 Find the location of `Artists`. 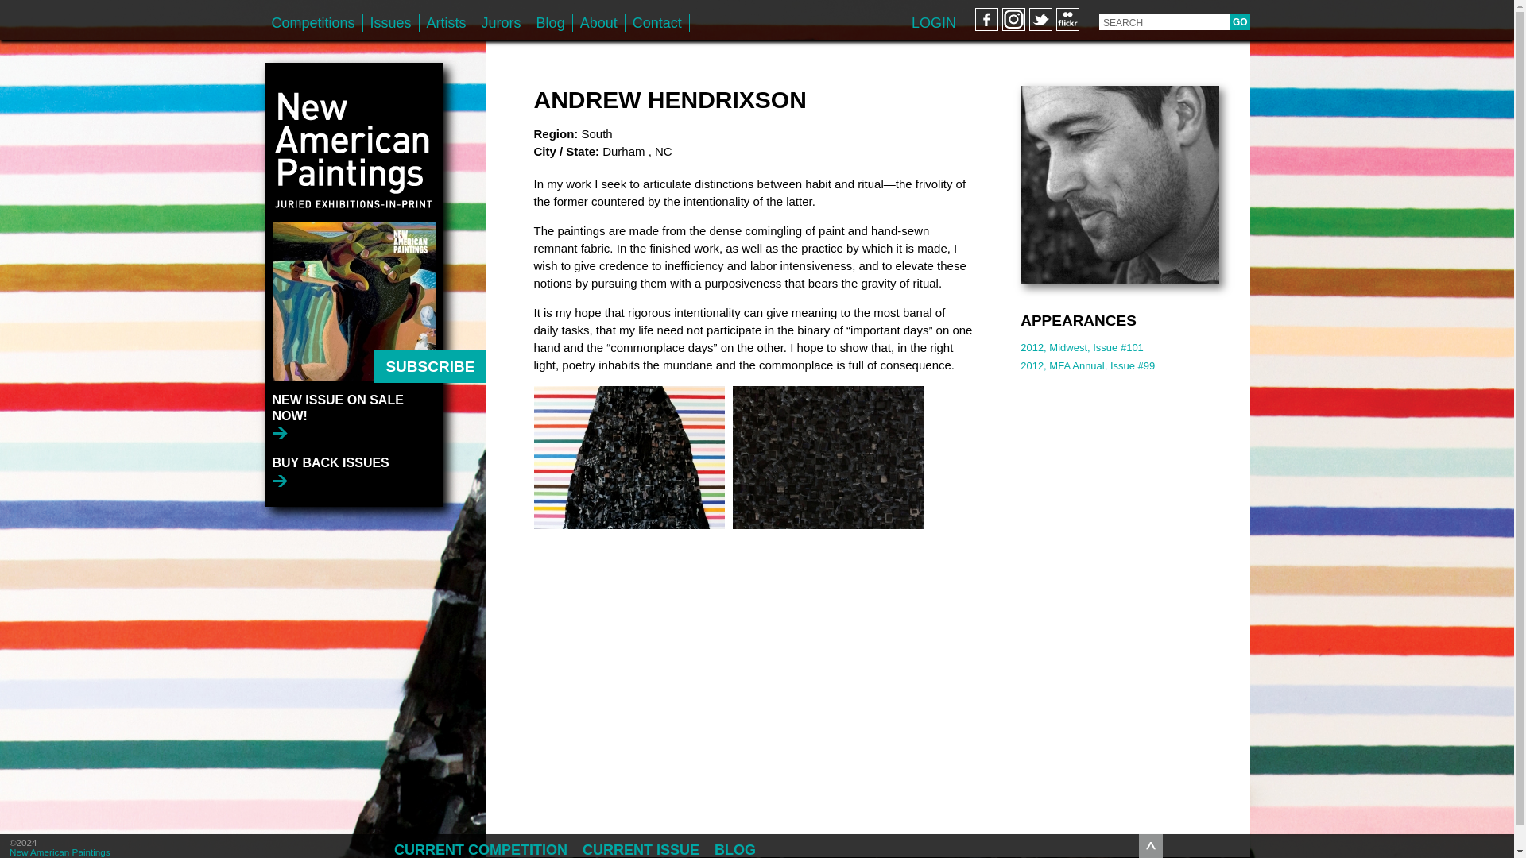

Artists is located at coordinates (447, 22).